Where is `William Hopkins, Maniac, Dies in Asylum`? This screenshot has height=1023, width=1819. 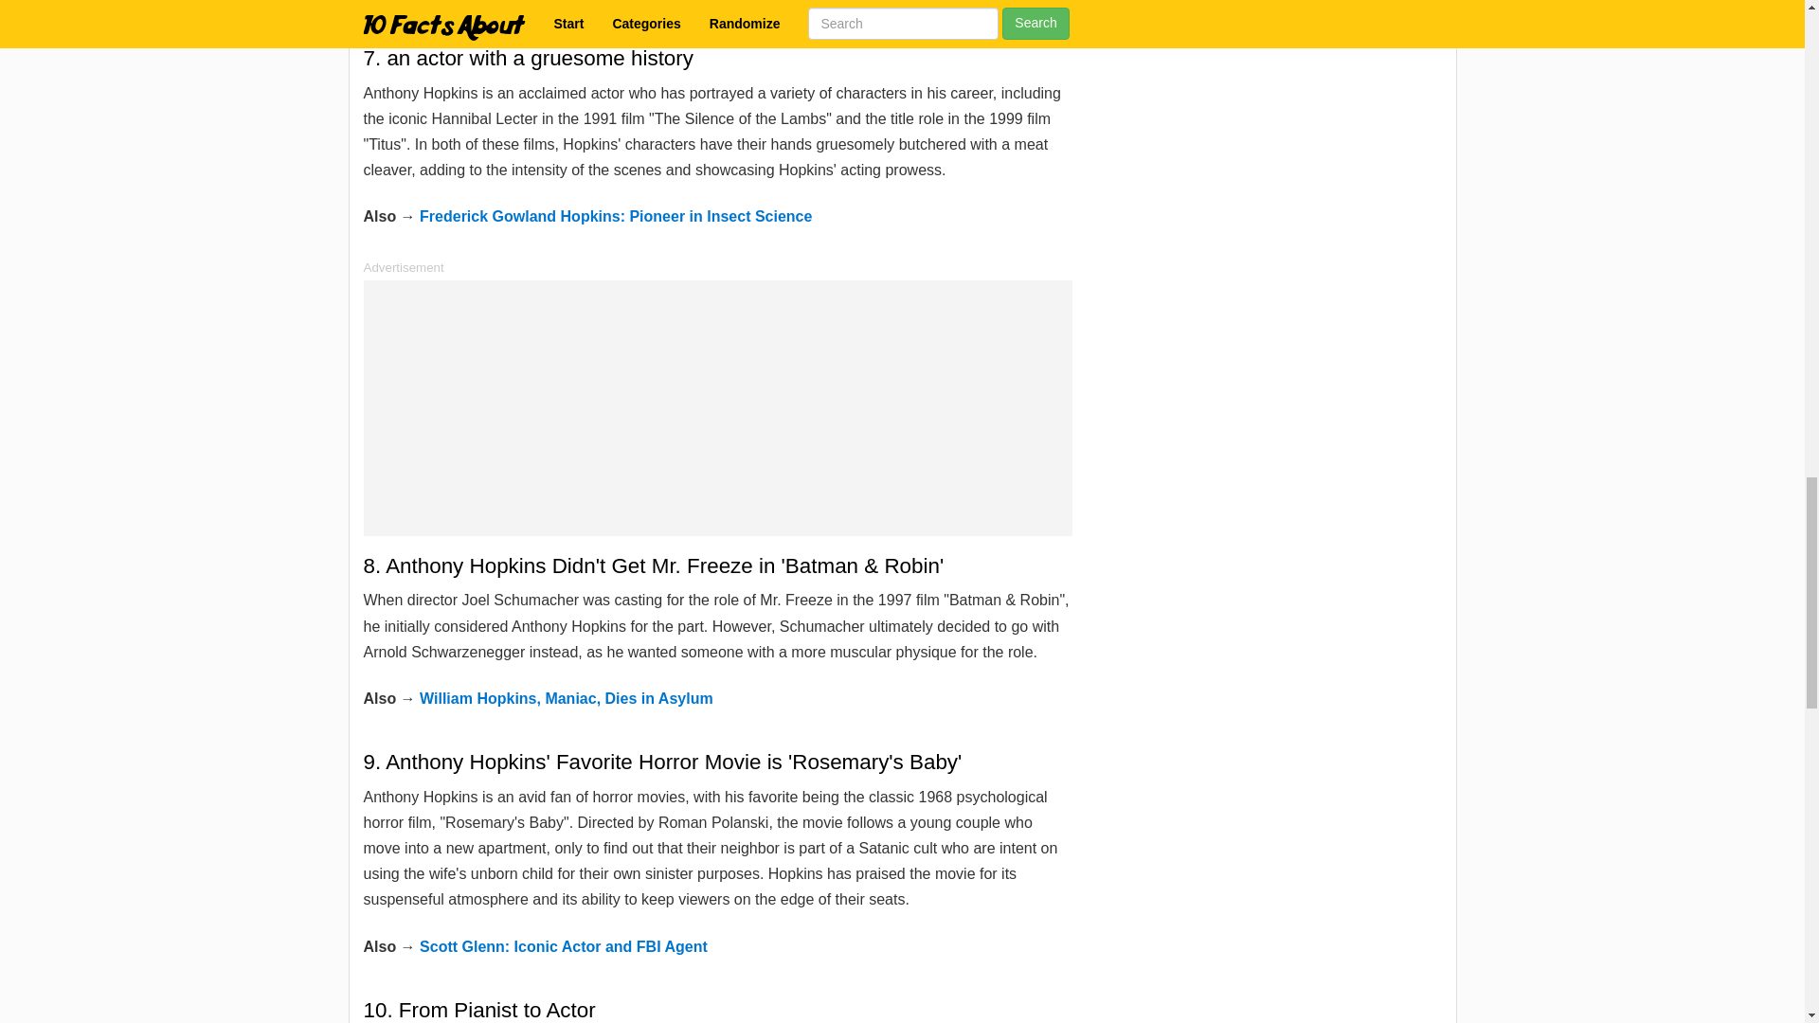
William Hopkins, Maniac, Dies in Asylum is located at coordinates (567, 699).